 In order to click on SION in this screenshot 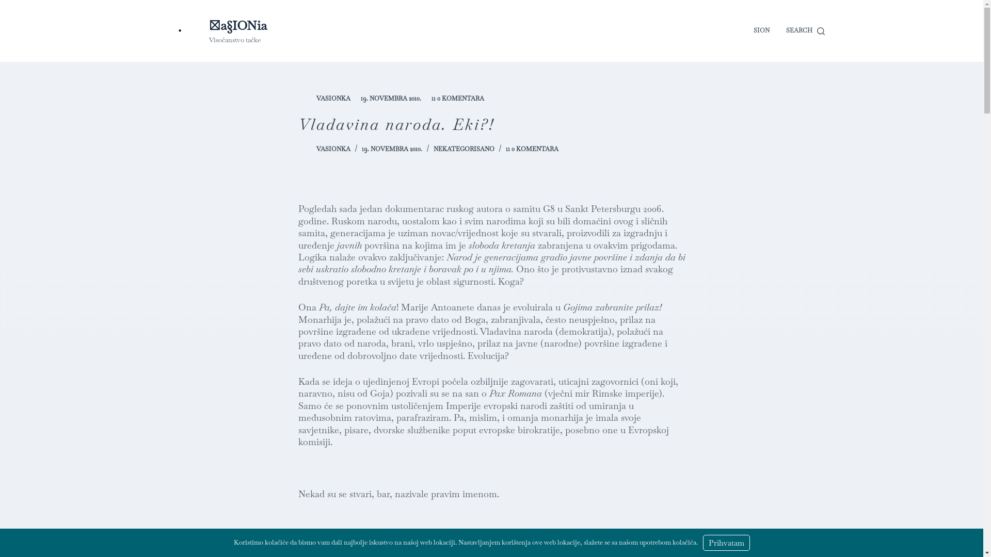, I will do `click(761, 31)`.